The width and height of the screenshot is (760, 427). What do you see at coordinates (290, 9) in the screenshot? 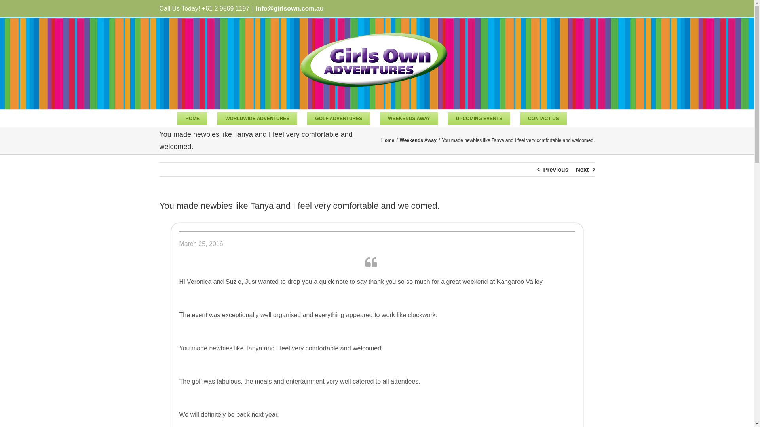
I see `info@girlsown.com.au` at bounding box center [290, 9].